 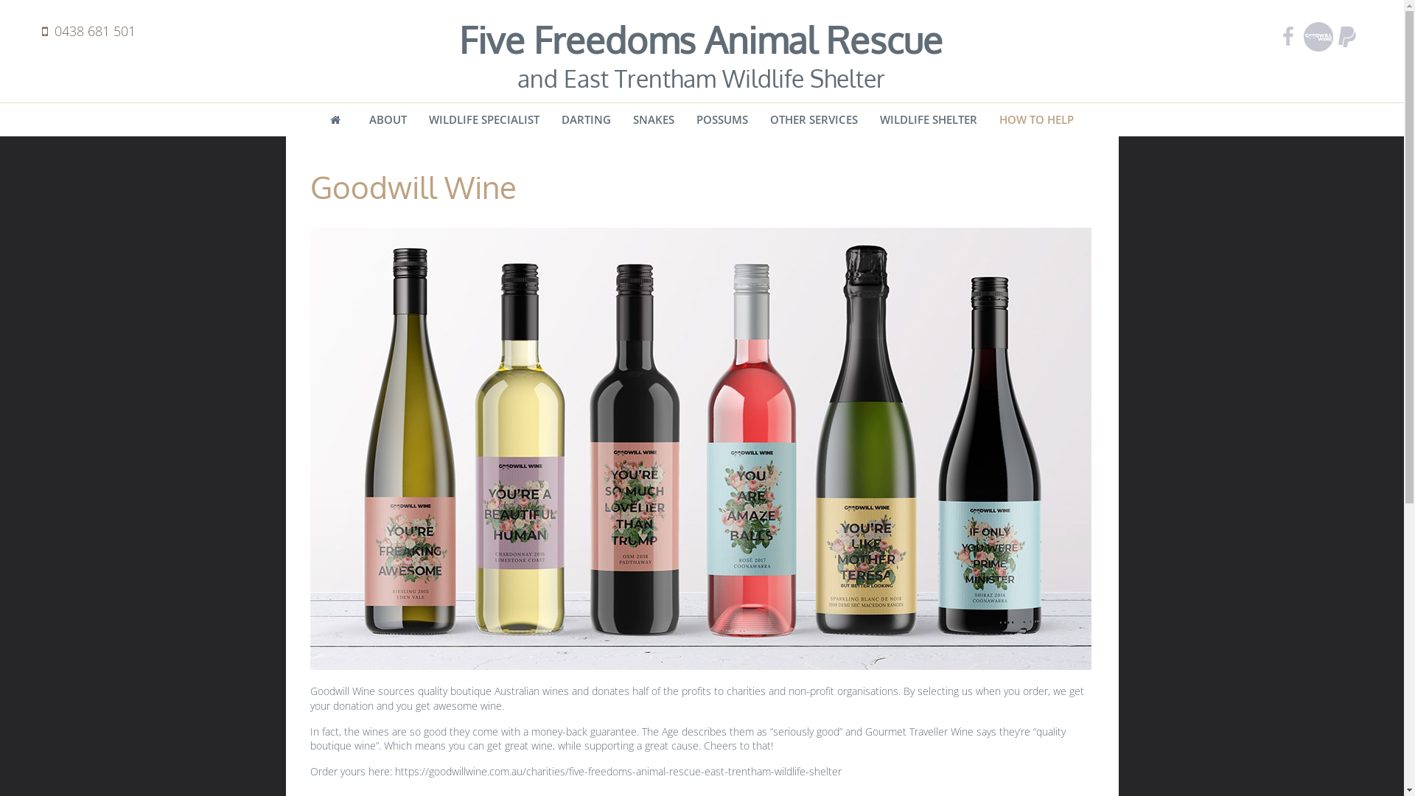 I want to click on WILDLIFE SHELTER, so click(x=929, y=119).